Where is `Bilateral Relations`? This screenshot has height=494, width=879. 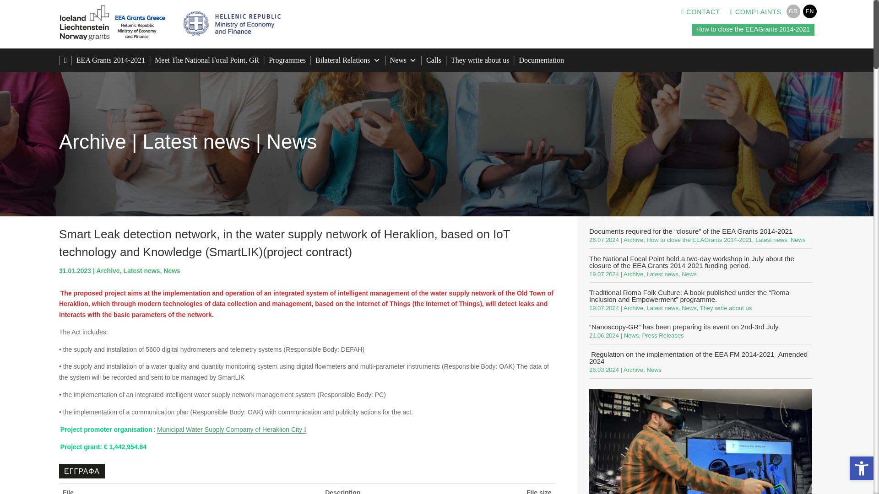
Bilateral Relations is located at coordinates (348, 60).